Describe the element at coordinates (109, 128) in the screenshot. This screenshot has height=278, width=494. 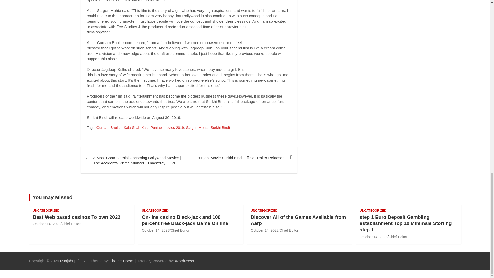
I see `Gurnam Bhullar` at that location.